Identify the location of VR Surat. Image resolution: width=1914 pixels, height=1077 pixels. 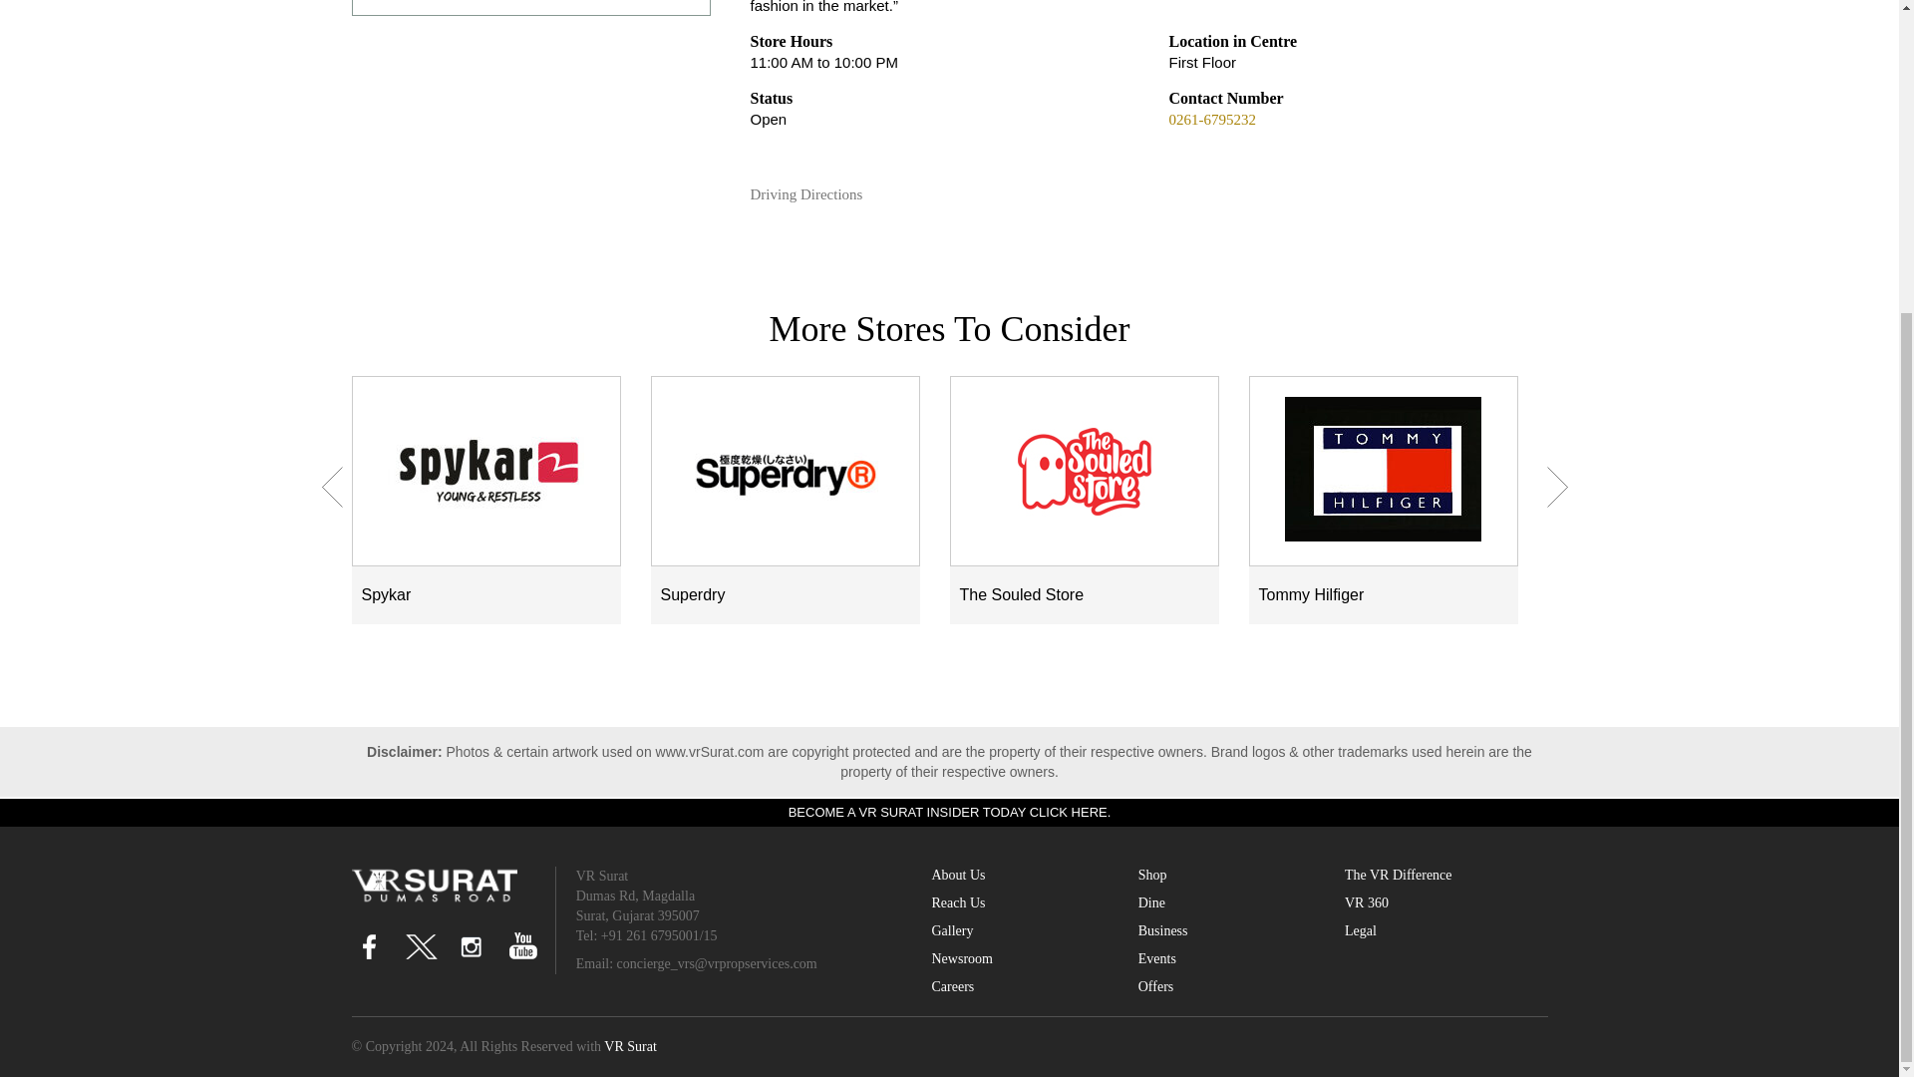
(433, 886).